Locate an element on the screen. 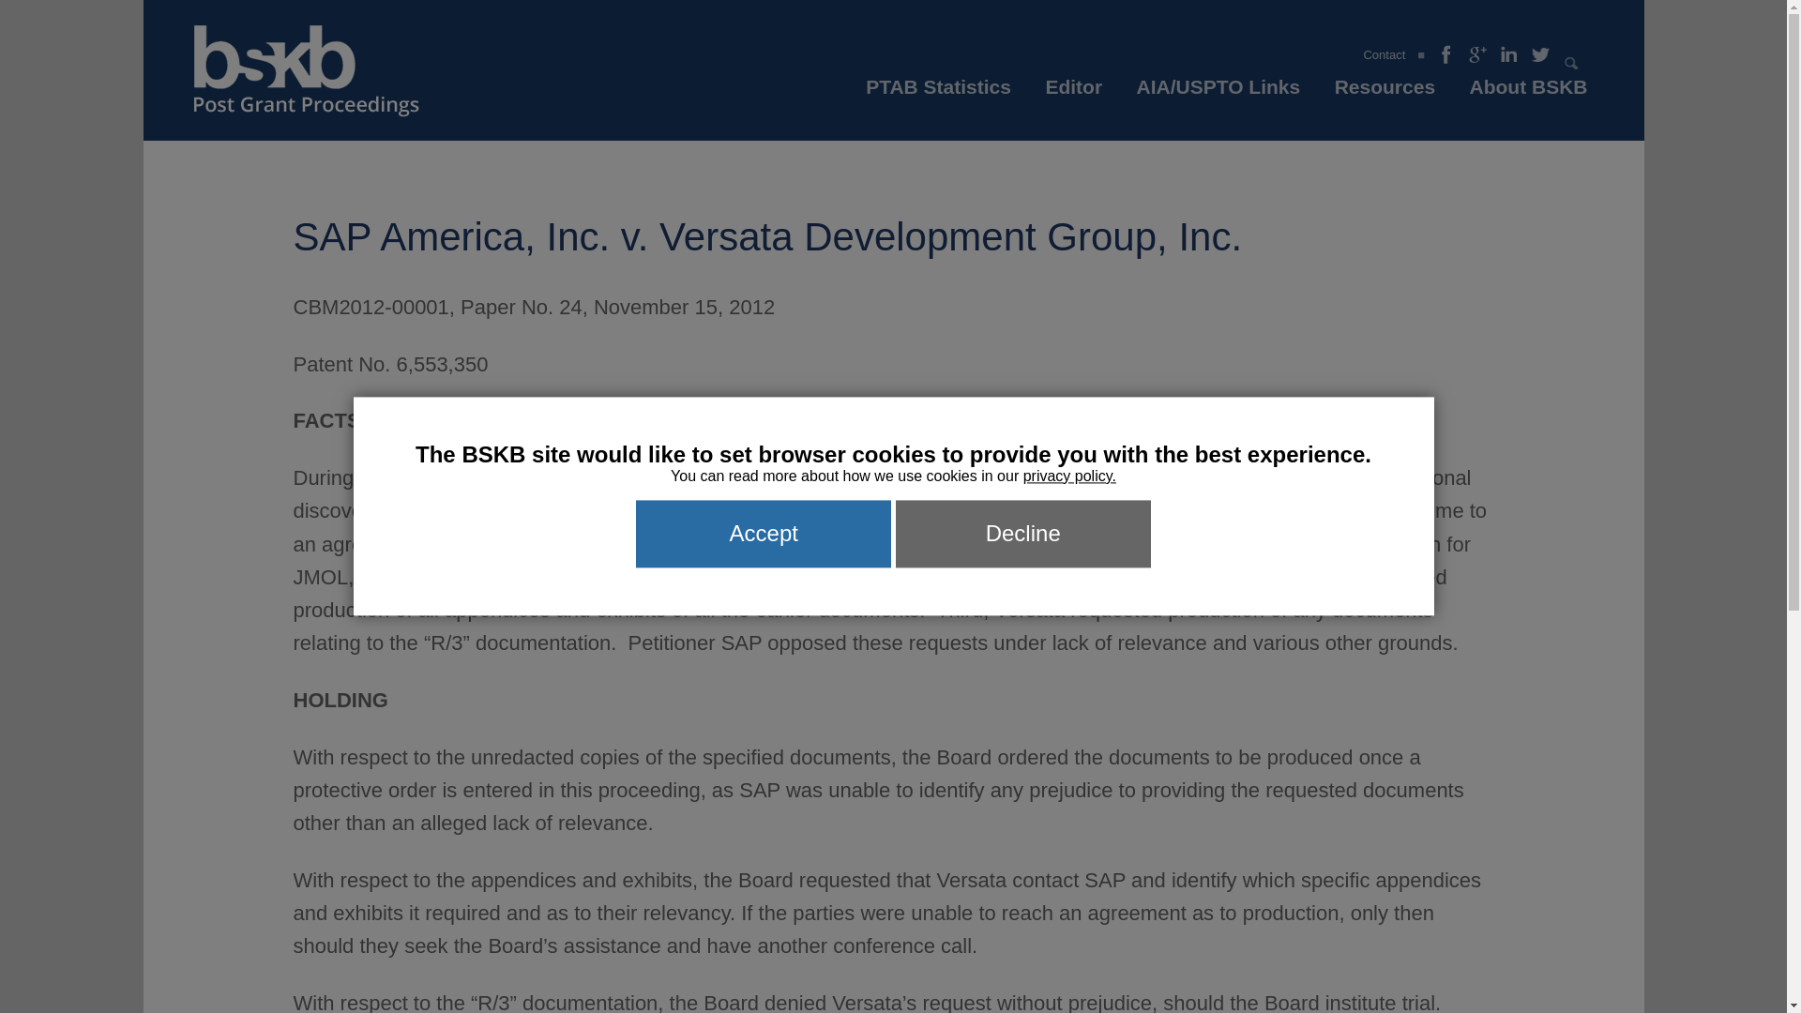 The width and height of the screenshot is (1801, 1013). Resources is located at coordinates (1385, 92).